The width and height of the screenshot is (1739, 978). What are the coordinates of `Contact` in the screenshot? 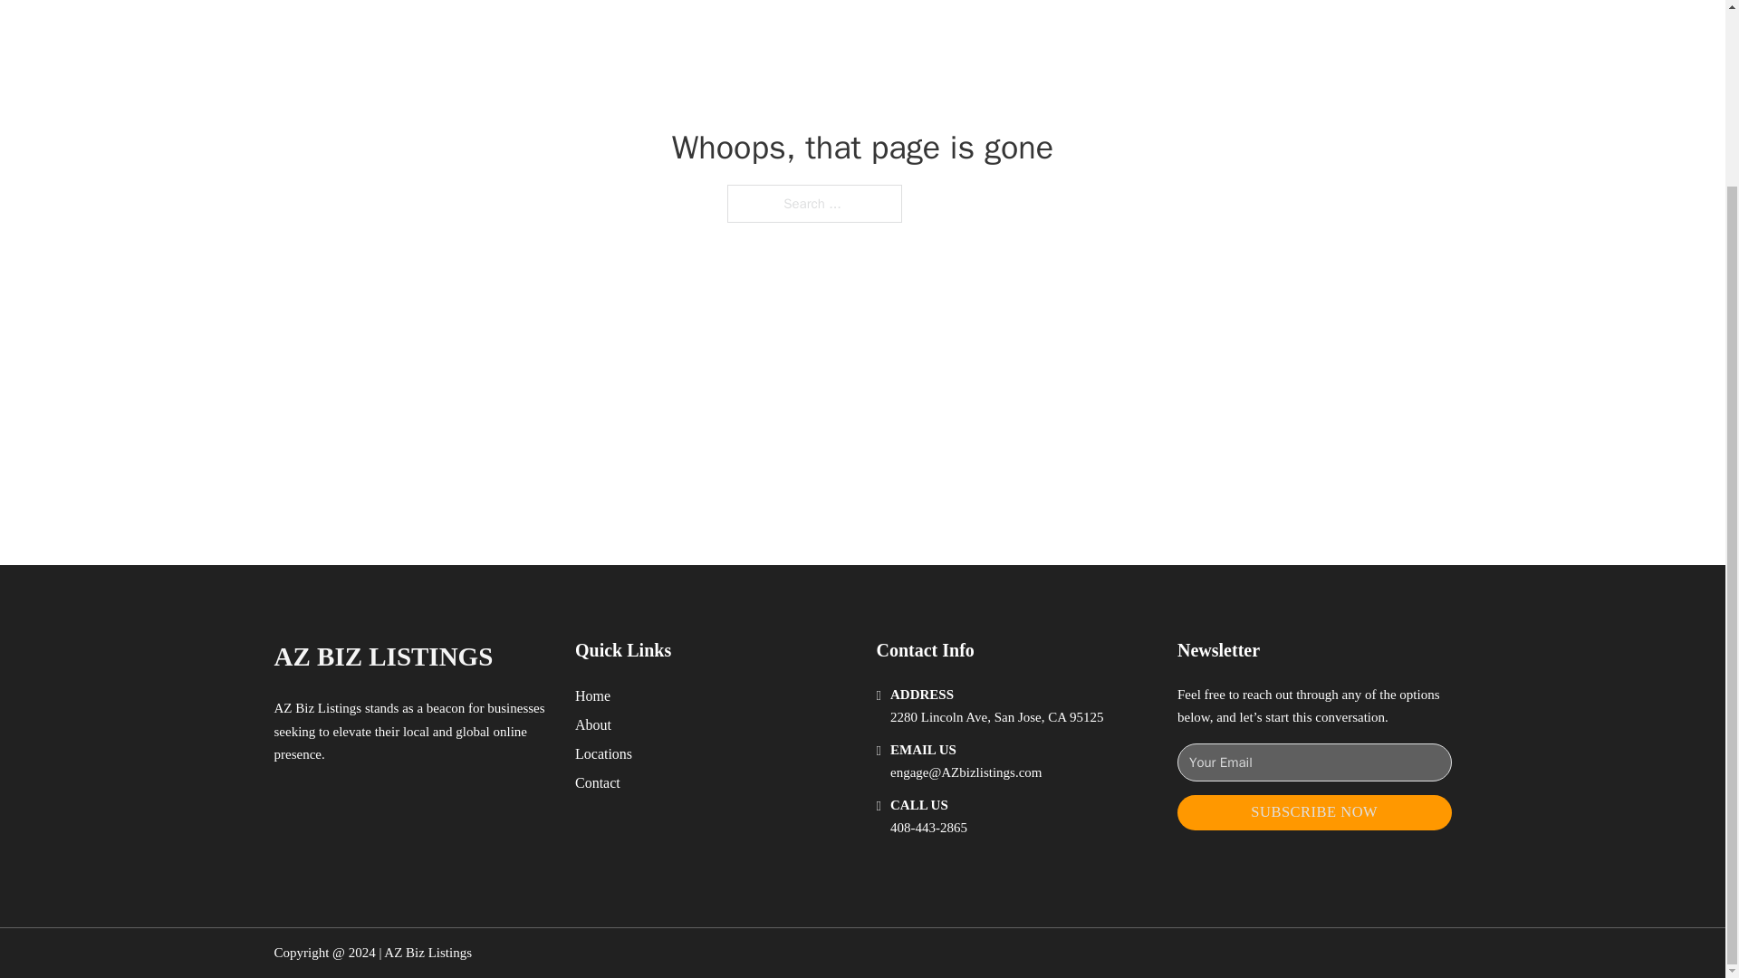 It's located at (598, 782).